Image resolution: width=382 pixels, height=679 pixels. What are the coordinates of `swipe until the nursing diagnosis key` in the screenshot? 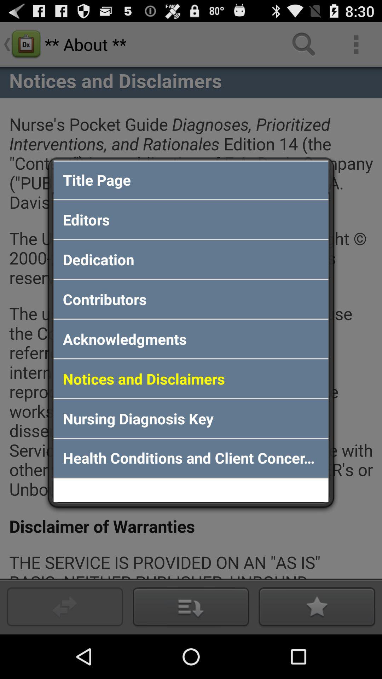 It's located at (191, 418).